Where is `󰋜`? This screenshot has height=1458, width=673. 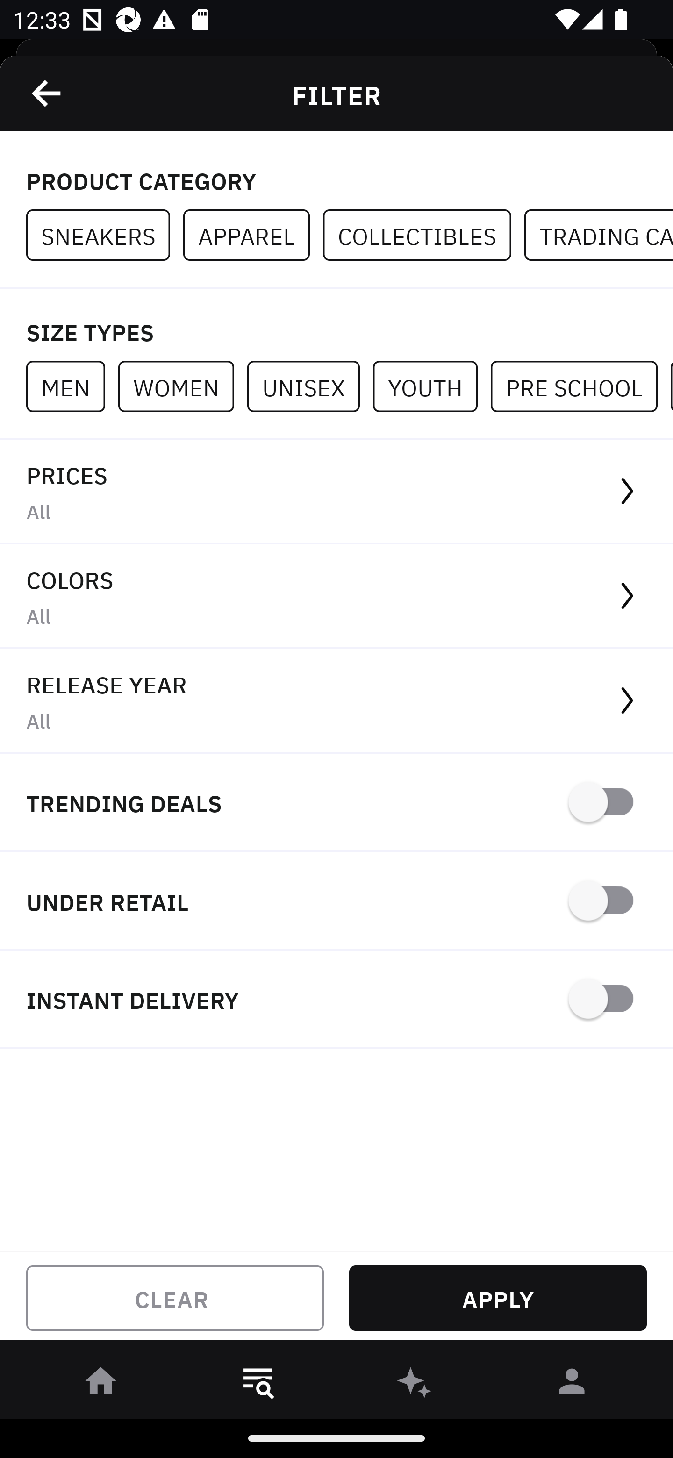 󰋜 is located at coordinates (101, 1384).